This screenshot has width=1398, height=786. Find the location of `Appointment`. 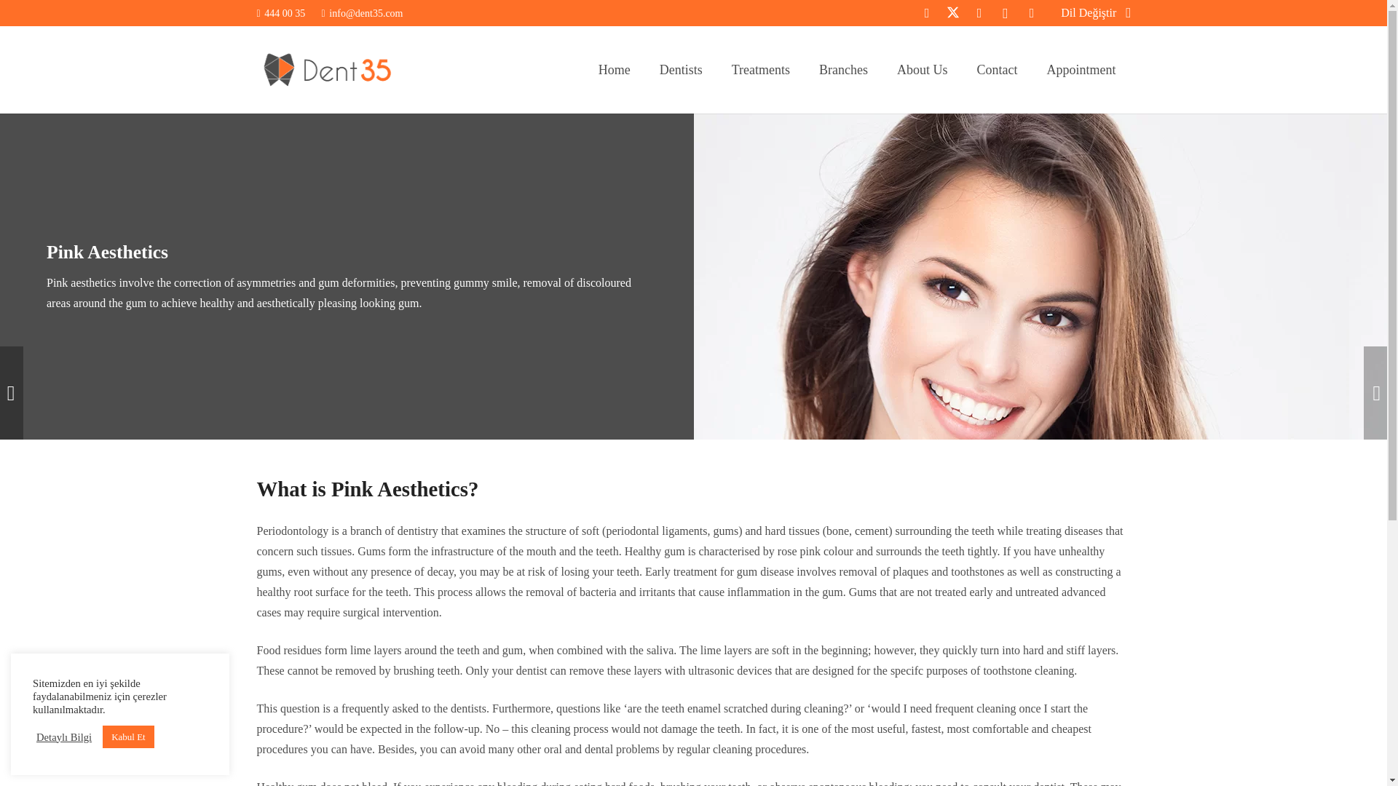

Appointment is located at coordinates (1082, 69).